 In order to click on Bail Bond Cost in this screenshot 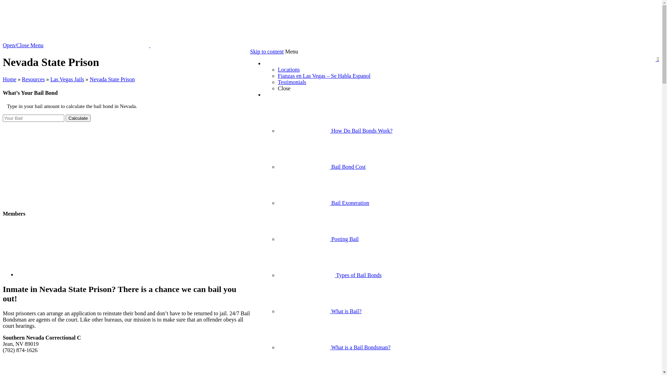, I will do `click(322, 167)`.